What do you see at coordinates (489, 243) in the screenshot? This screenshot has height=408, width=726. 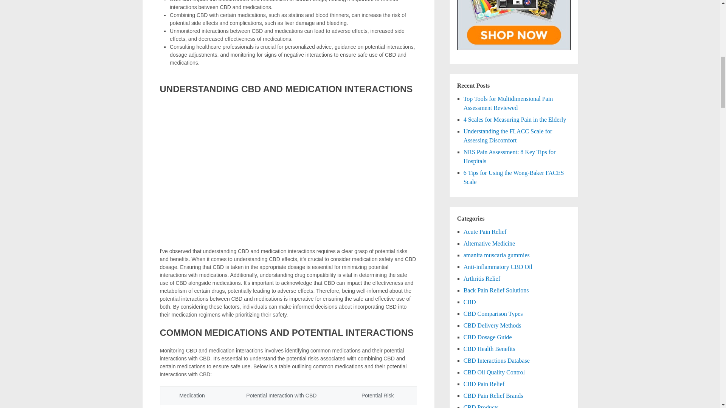 I see `Alternative Medicine` at bounding box center [489, 243].